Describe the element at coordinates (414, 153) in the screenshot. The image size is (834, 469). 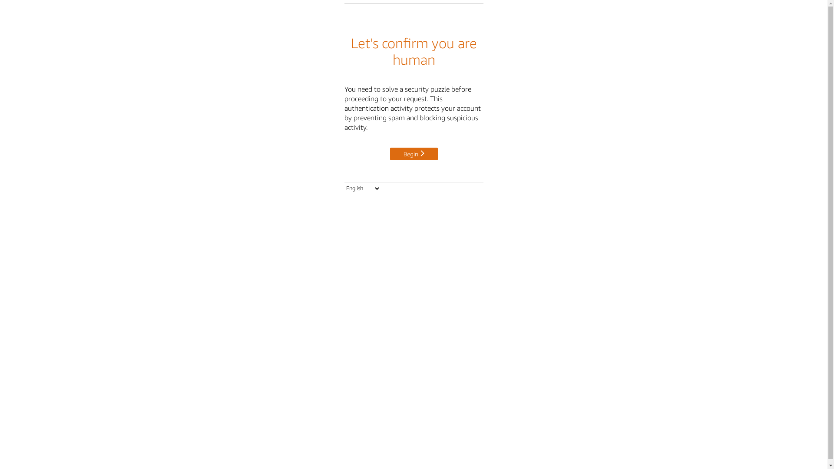
I see `Begin` at that location.